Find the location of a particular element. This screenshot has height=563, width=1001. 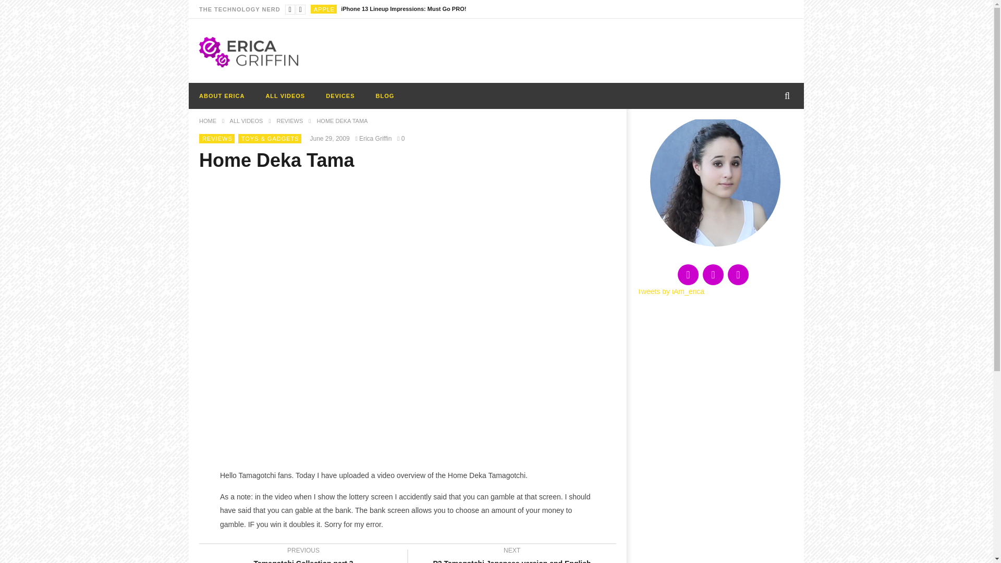

0 is located at coordinates (385, 96).